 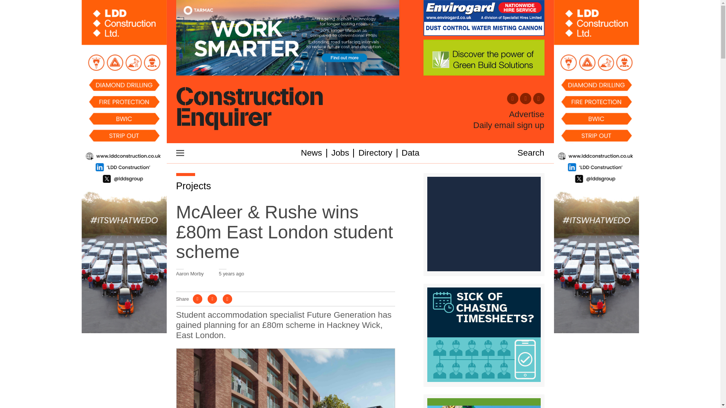 I want to click on Construction Enquirer, so click(x=250, y=109).